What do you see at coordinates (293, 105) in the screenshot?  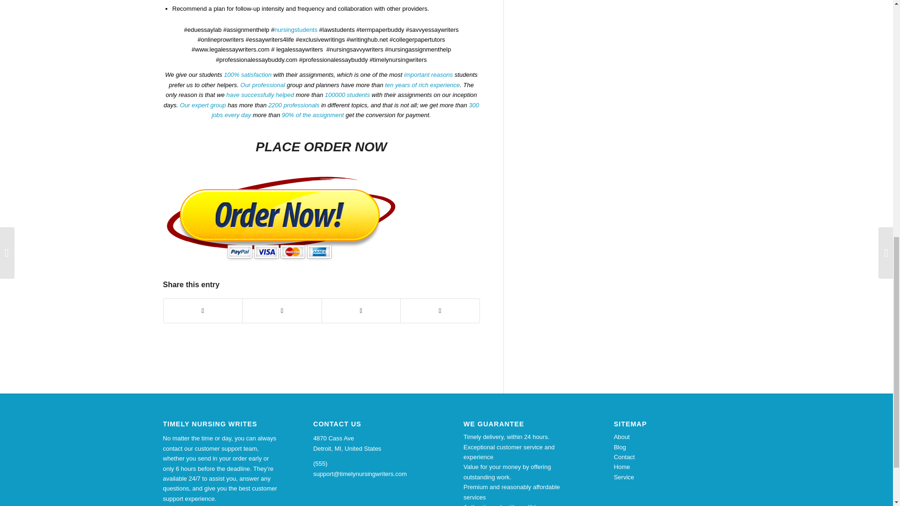 I see `2200 professionals` at bounding box center [293, 105].